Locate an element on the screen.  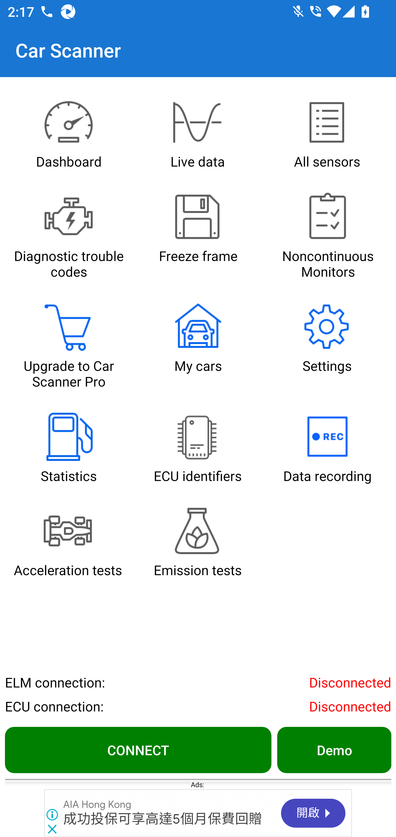
成功投保可享高達5個月保費回贈 is located at coordinates (163, 819).